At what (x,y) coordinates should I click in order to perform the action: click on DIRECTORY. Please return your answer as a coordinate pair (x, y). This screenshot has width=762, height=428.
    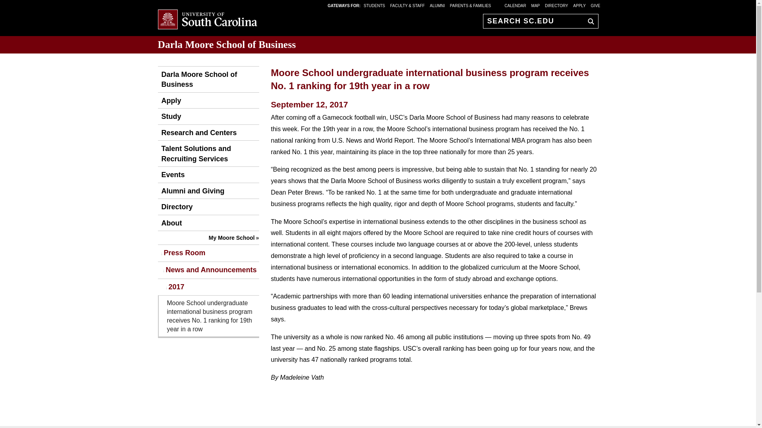
    Looking at the image, I should click on (556, 5).